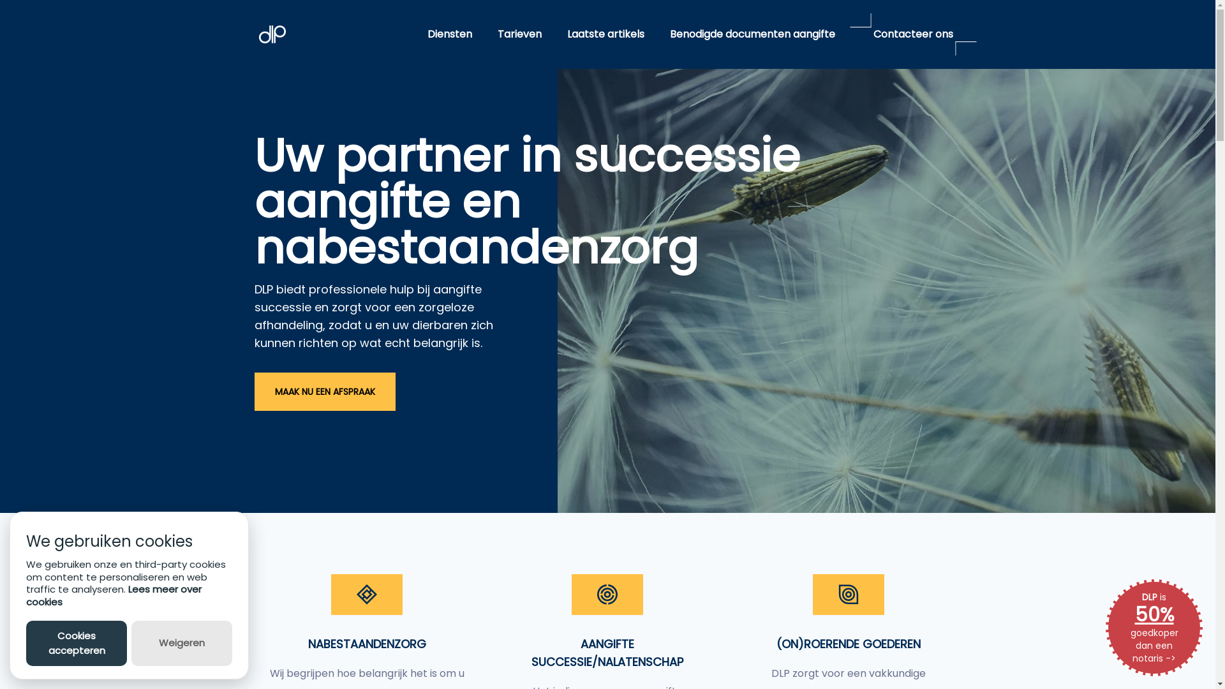 Image resolution: width=1225 pixels, height=689 pixels. What do you see at coordinates (77, 643) in the screenshot?
I see `Cookies accepteren` at bounding box center [77, 643].